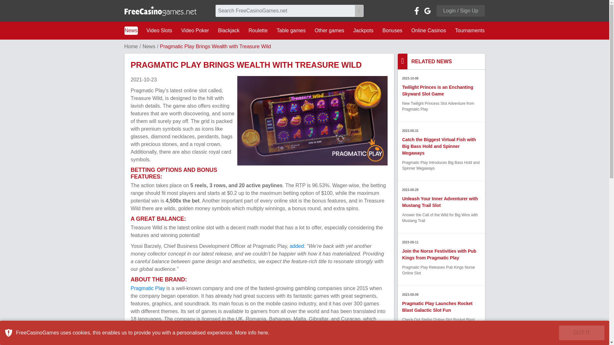 The height and width of the screenshot is (345, 614). Describe the element at coordinates (429, 31) in the screenshot. I see `Online Casinos` at that location.